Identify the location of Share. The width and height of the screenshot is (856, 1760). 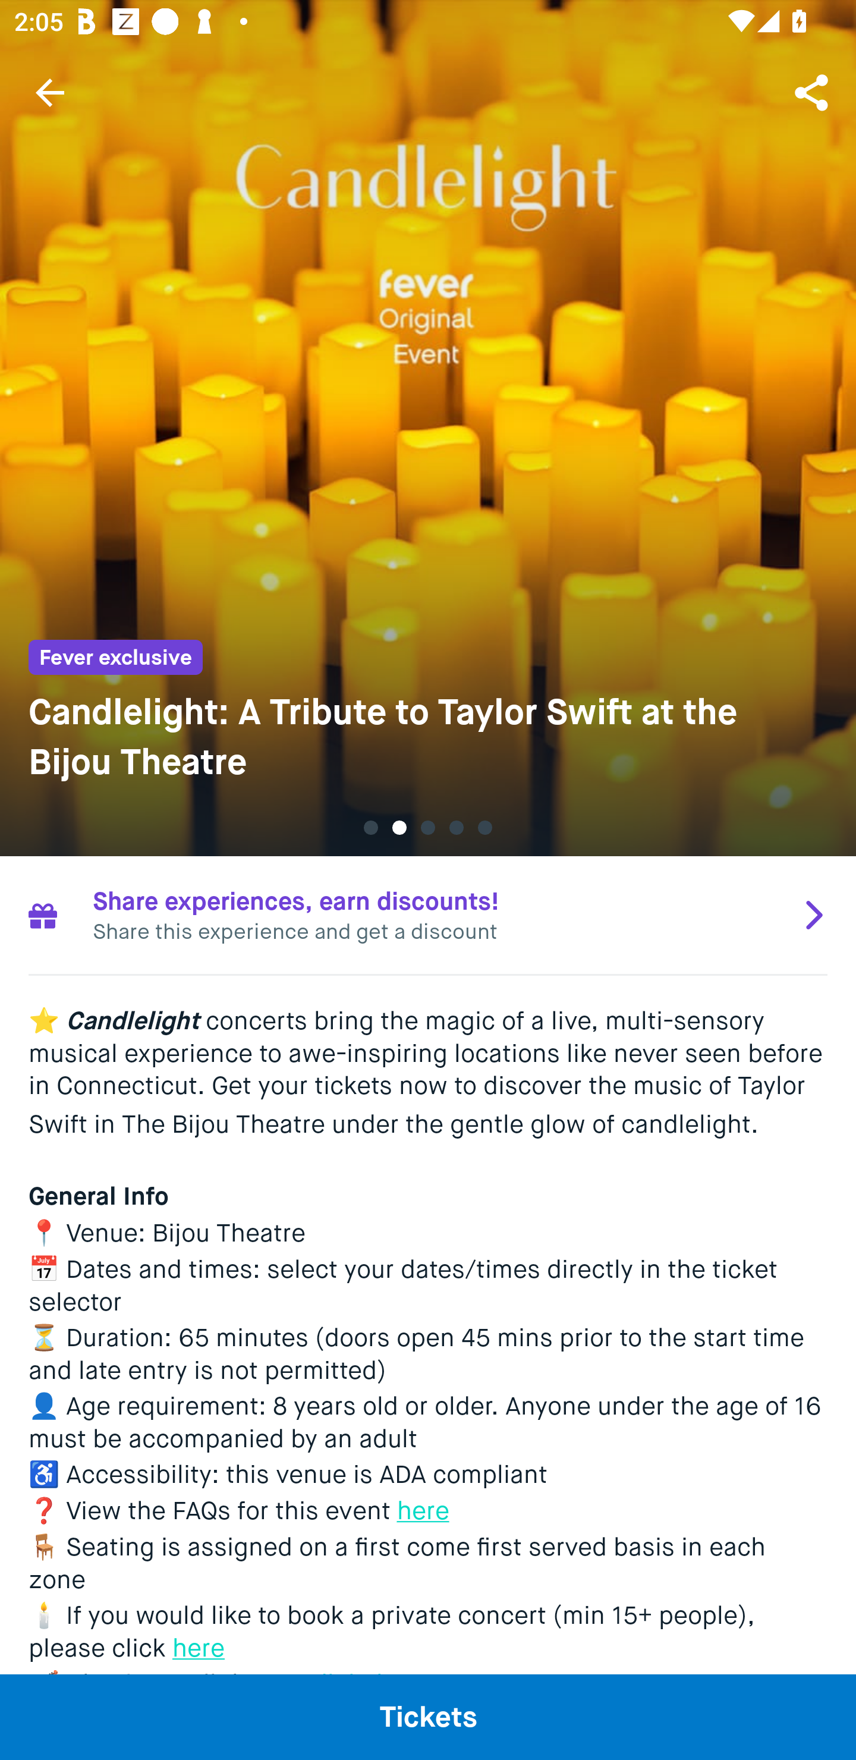
(813, 92).